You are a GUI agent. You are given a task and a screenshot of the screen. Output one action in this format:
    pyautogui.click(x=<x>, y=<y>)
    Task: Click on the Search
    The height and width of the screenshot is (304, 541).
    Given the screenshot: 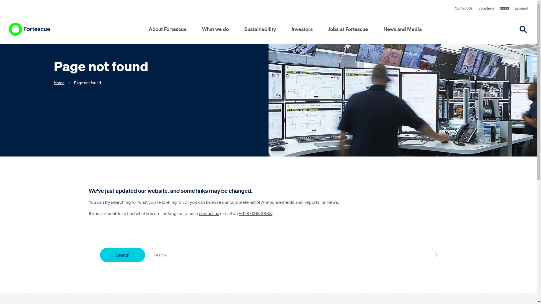 What is the action you would take?
    pyautogui.click(x=123, y=255)
    